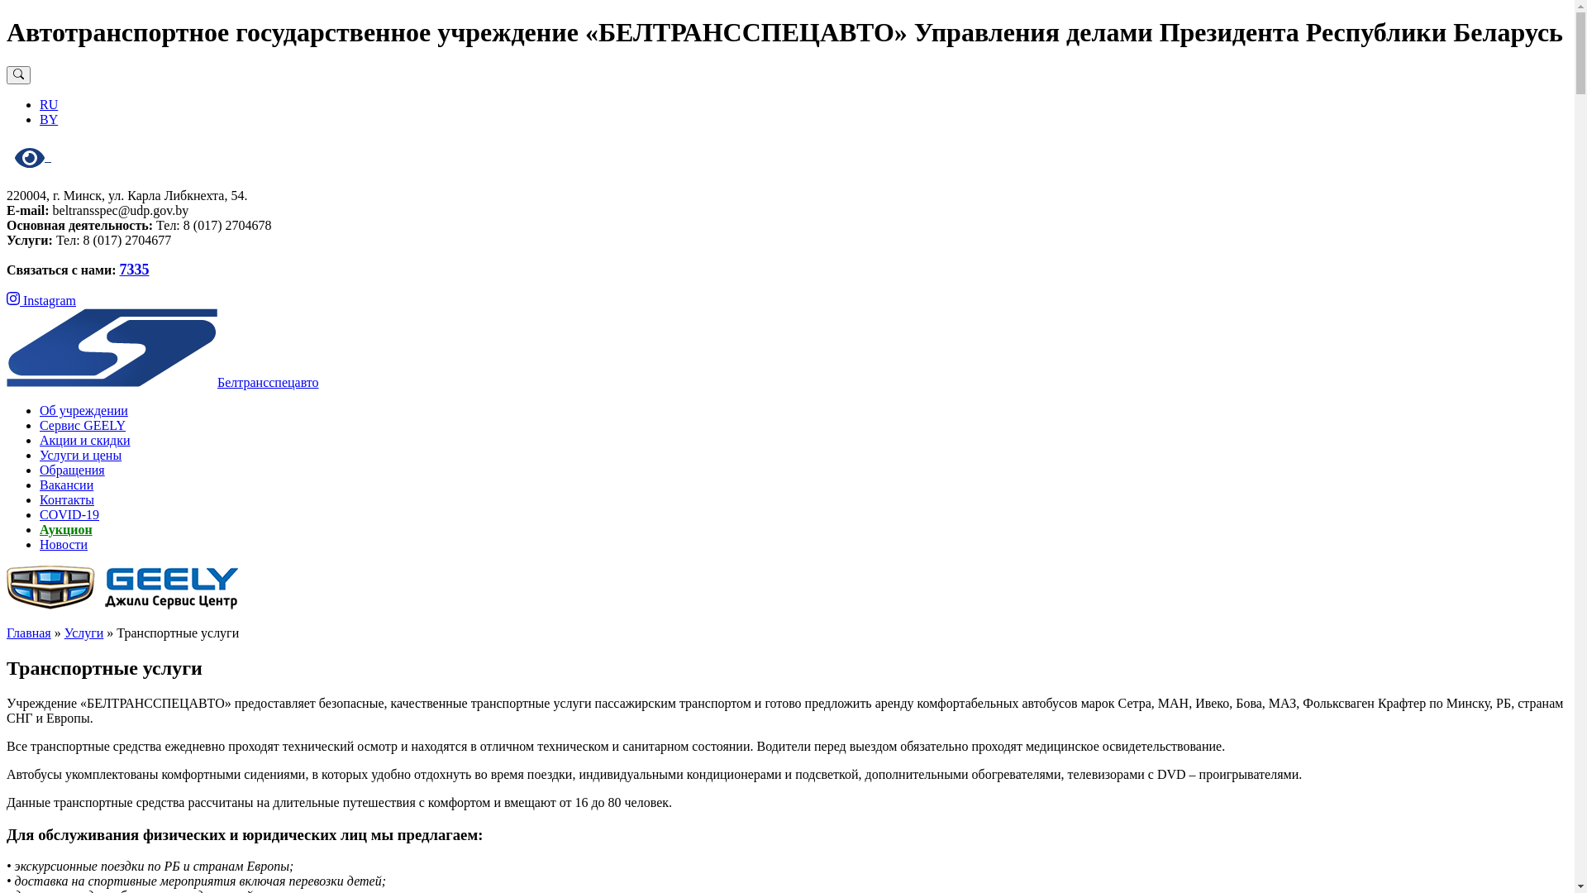 The width and height of the screenshot is (1587, 893). I want to click on COVID-19, so click(69, 514).